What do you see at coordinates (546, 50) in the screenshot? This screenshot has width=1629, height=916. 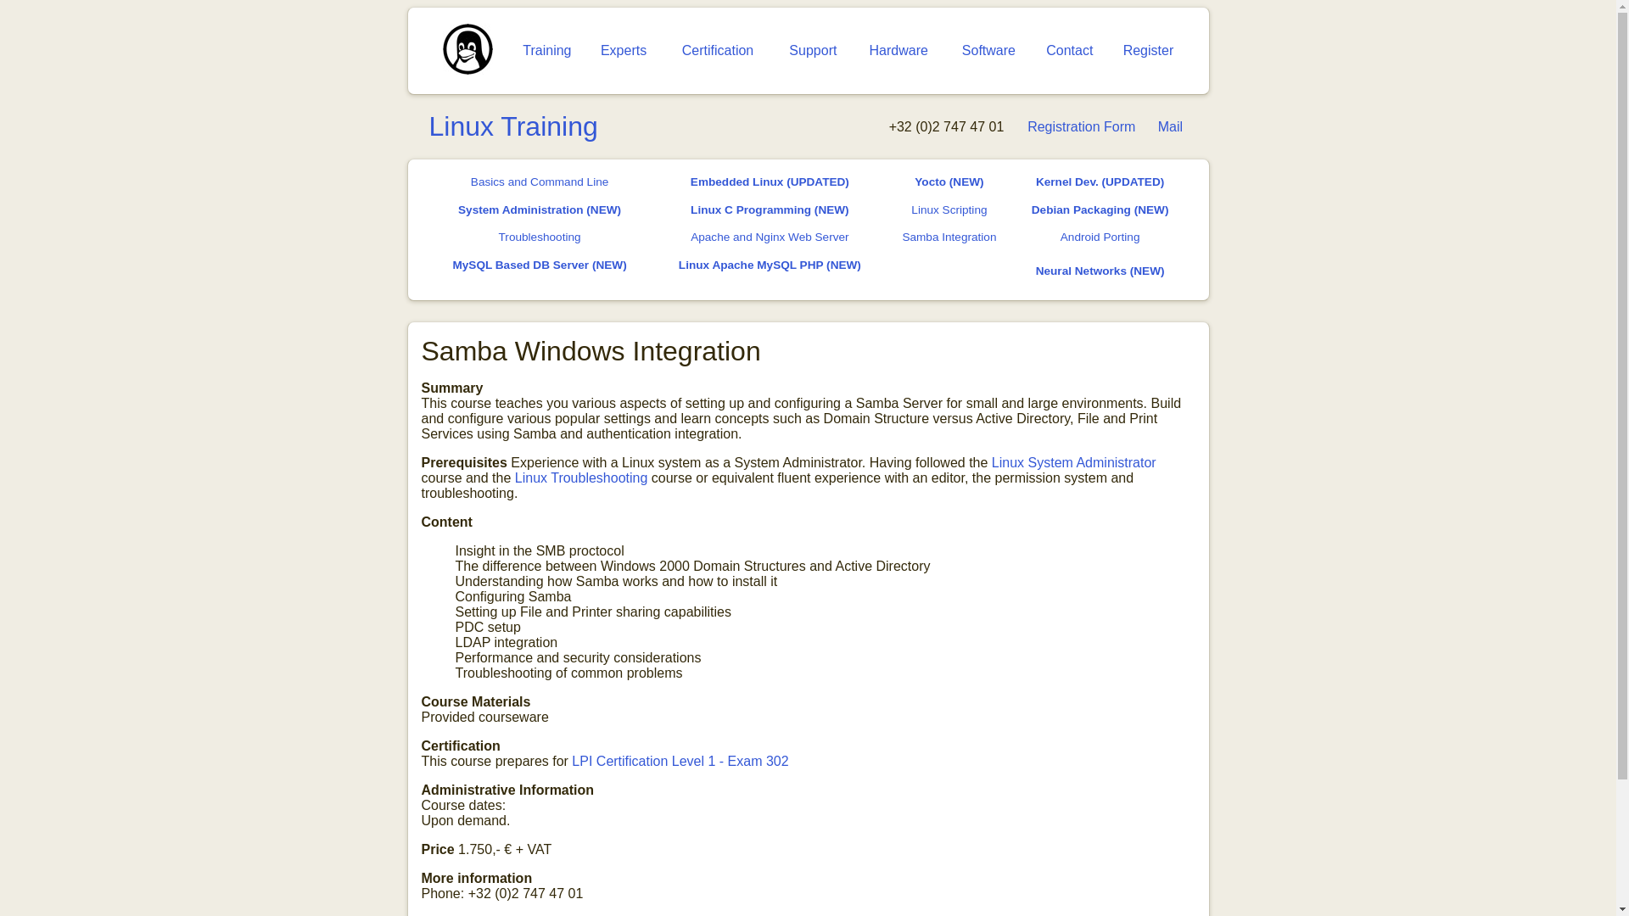 I see `Training` at bounding box center [546, 50].